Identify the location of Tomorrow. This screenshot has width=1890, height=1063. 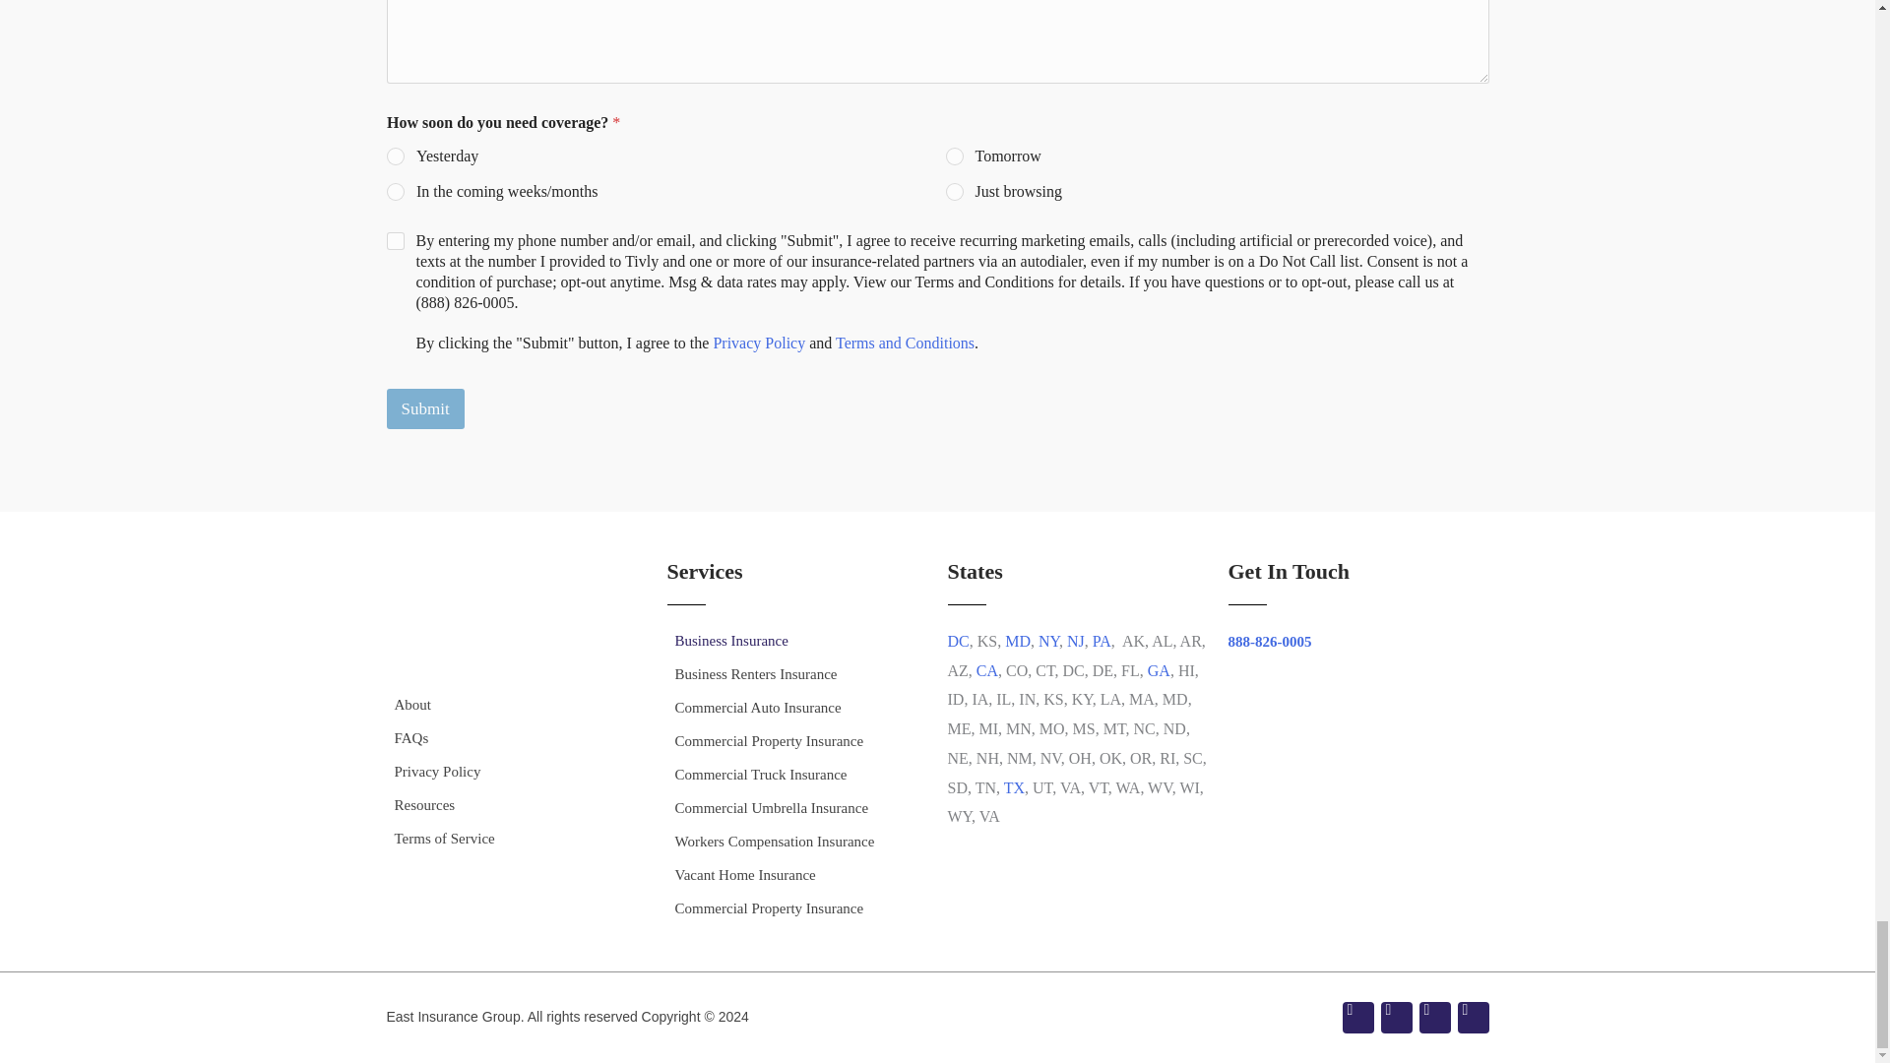
(954, 157).